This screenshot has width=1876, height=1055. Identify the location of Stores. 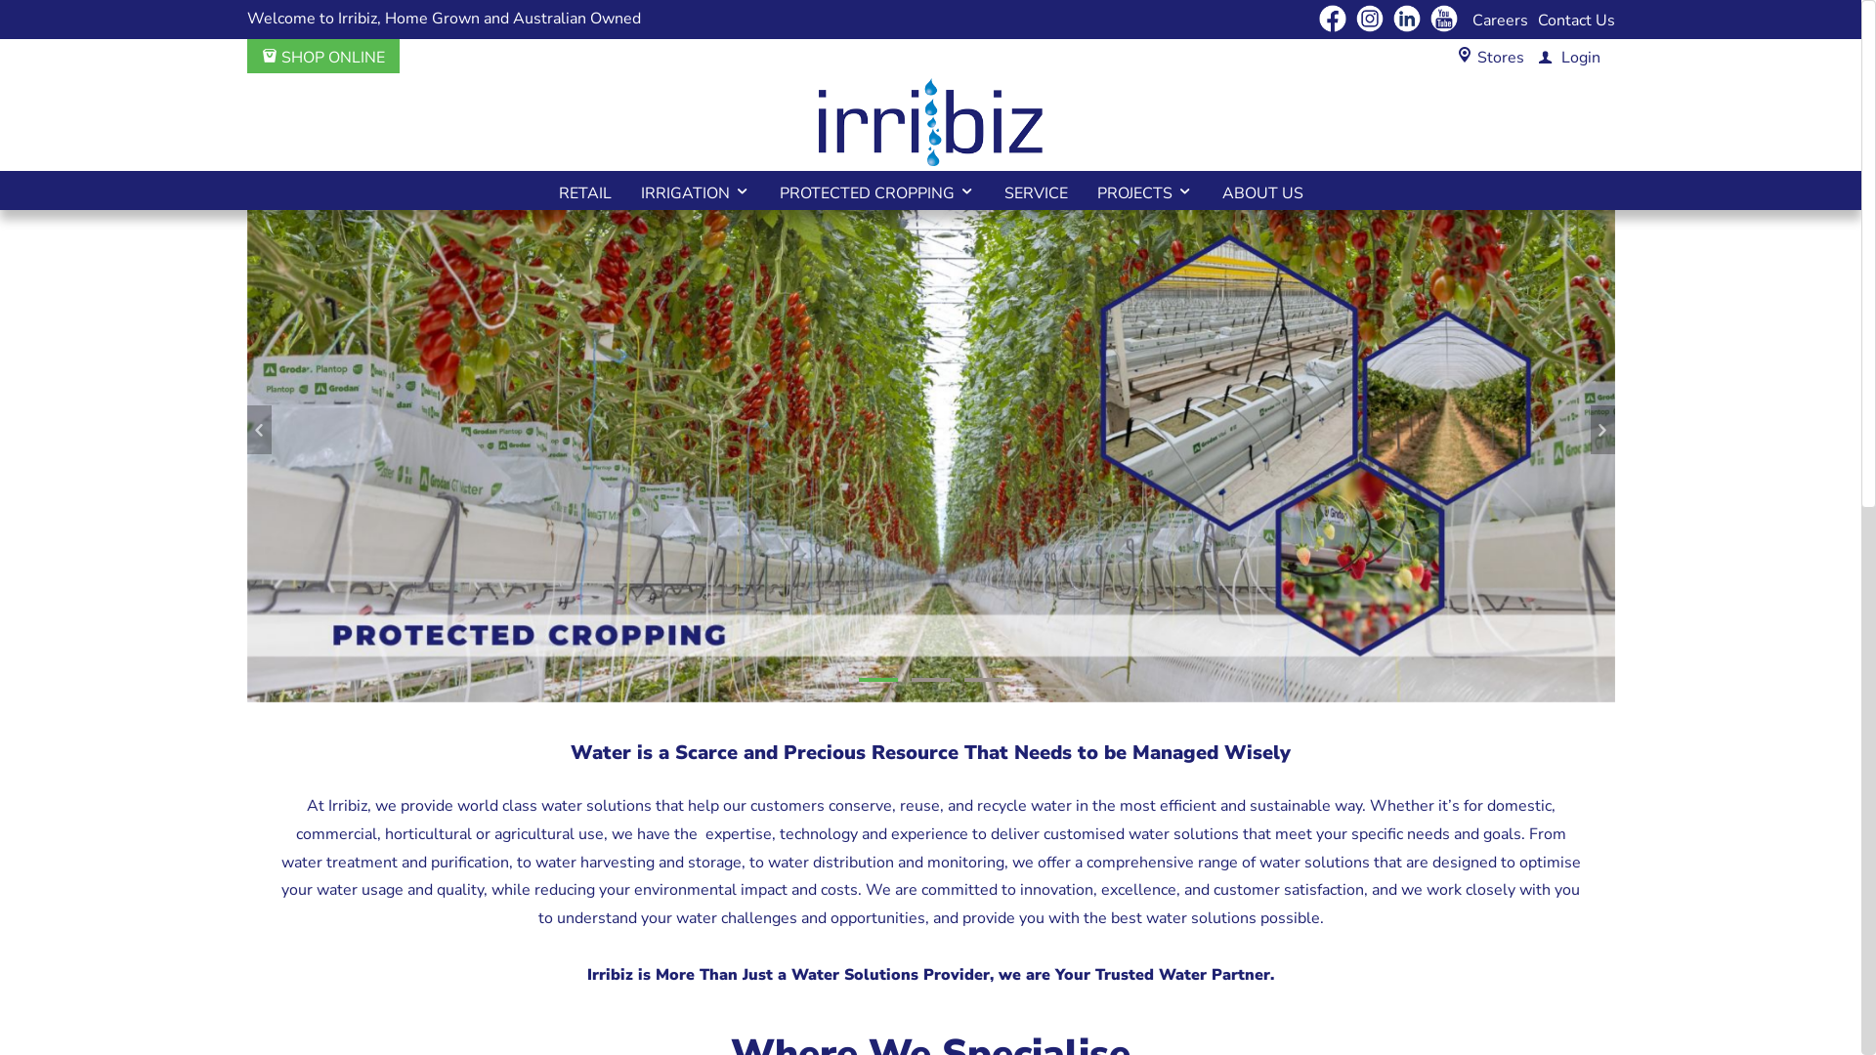
(1501, 58).